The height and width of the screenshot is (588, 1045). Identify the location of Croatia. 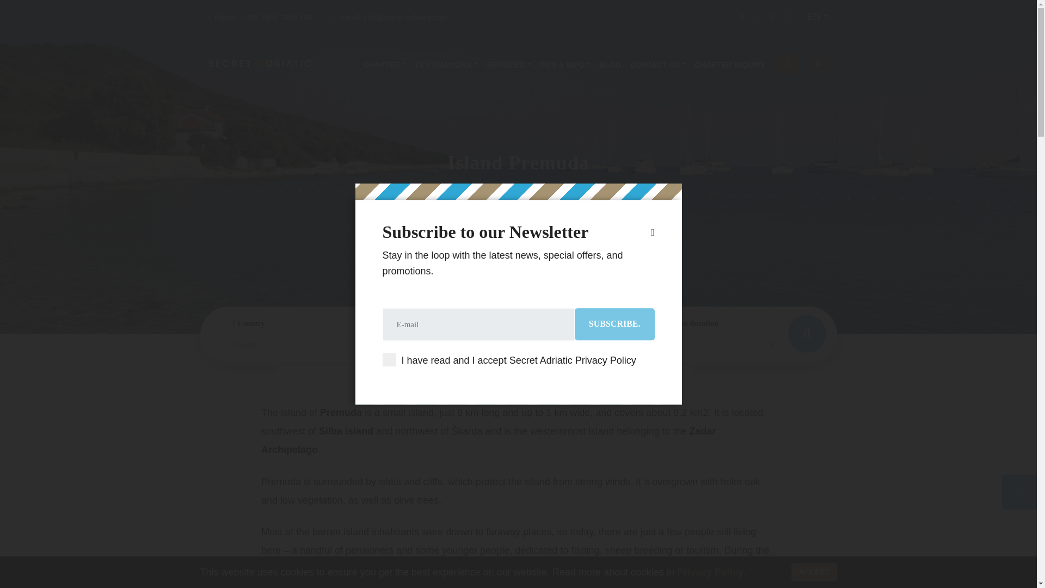
(291, 344).